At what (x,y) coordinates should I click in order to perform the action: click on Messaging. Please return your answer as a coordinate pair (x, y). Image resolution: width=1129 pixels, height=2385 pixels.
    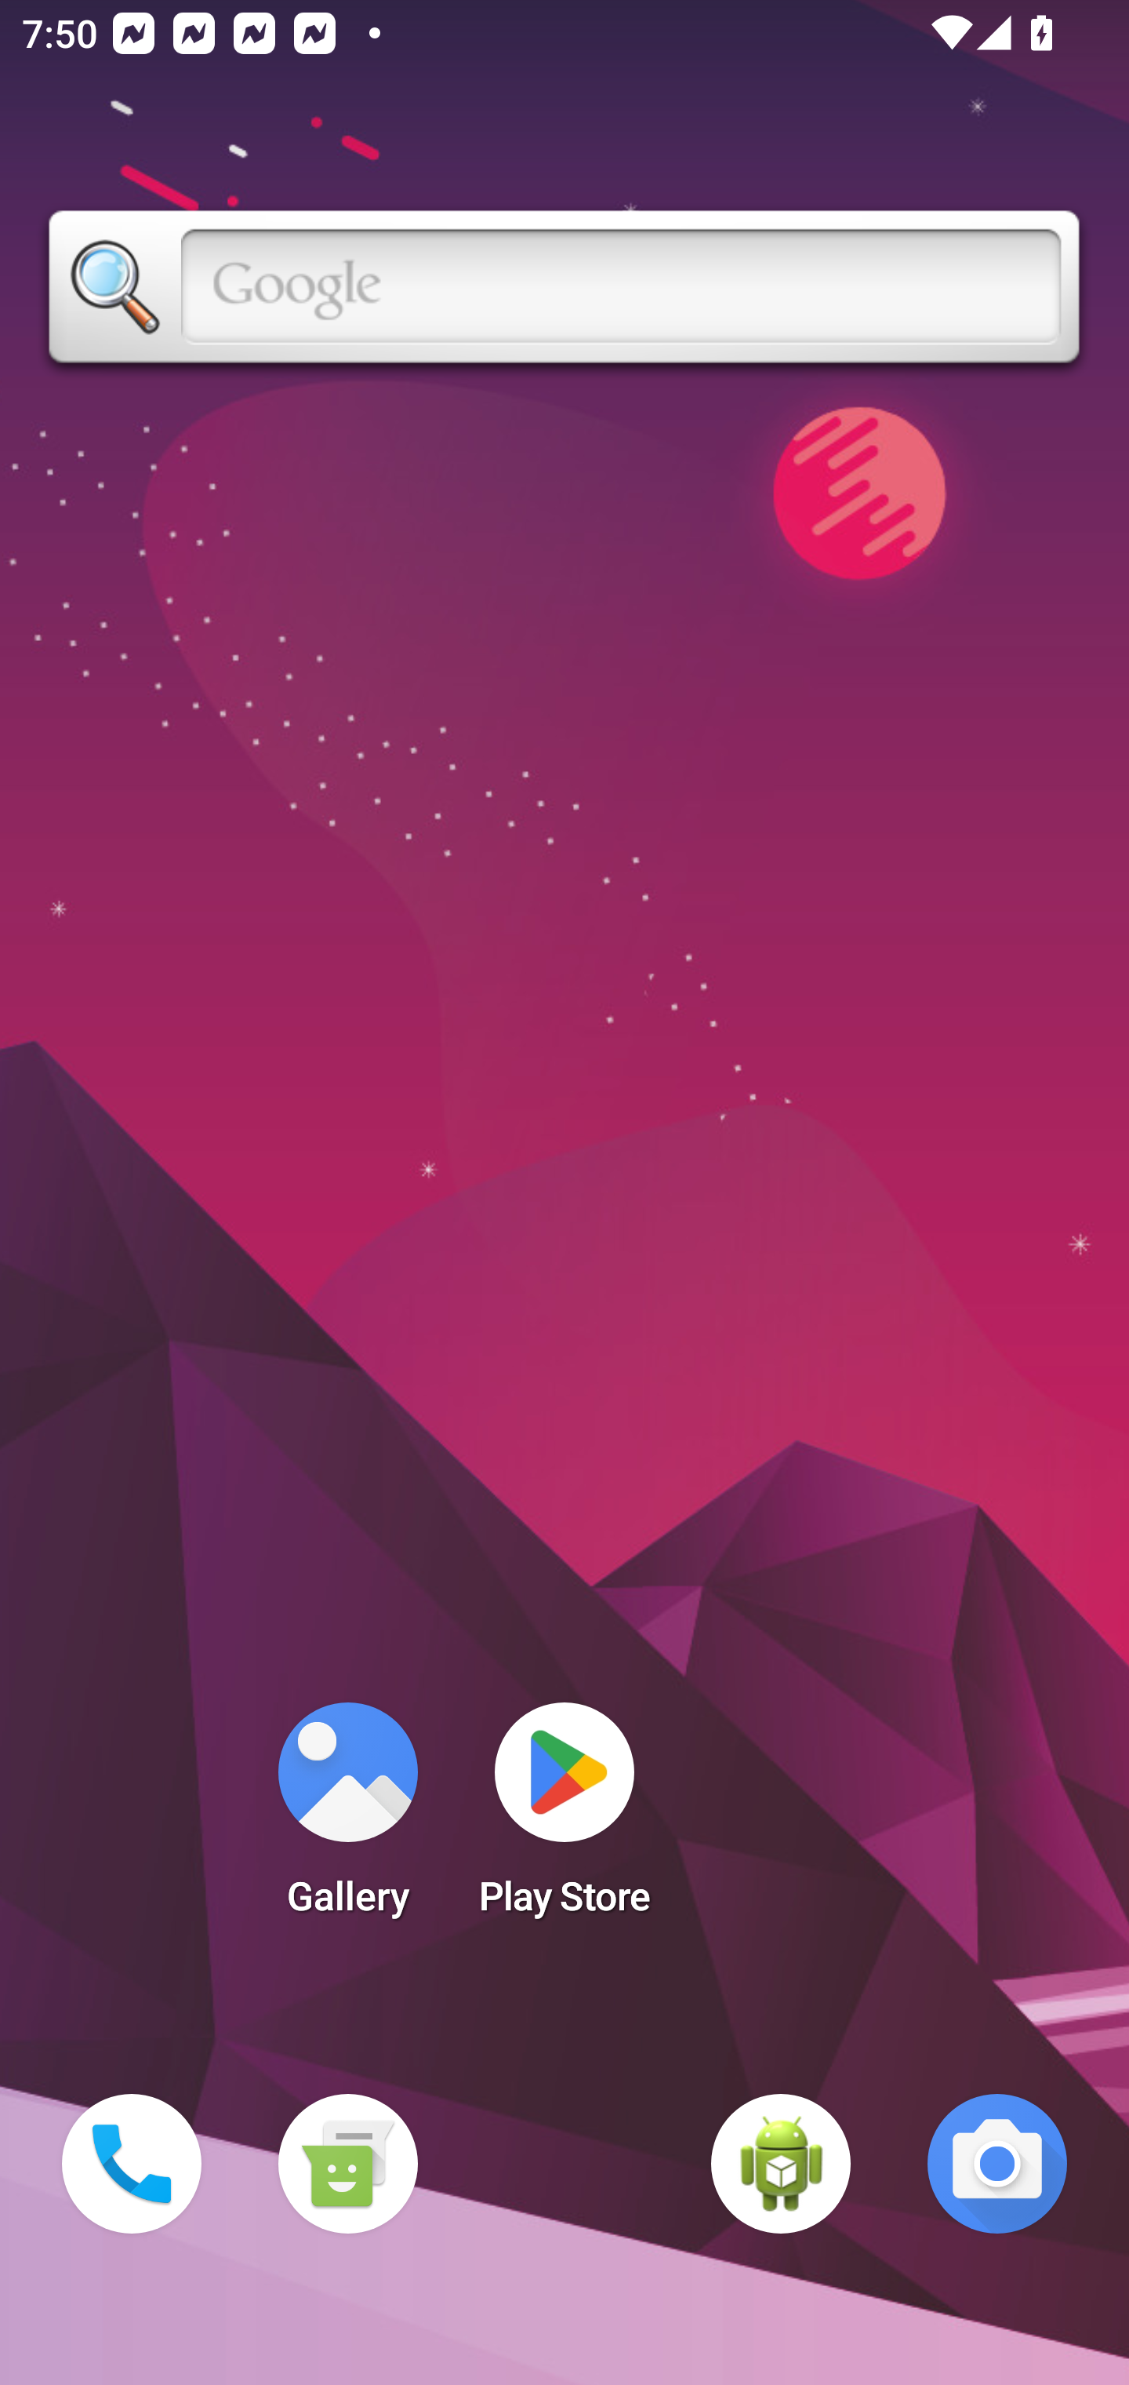
    Looking at the image, I should click on (347, 2164).